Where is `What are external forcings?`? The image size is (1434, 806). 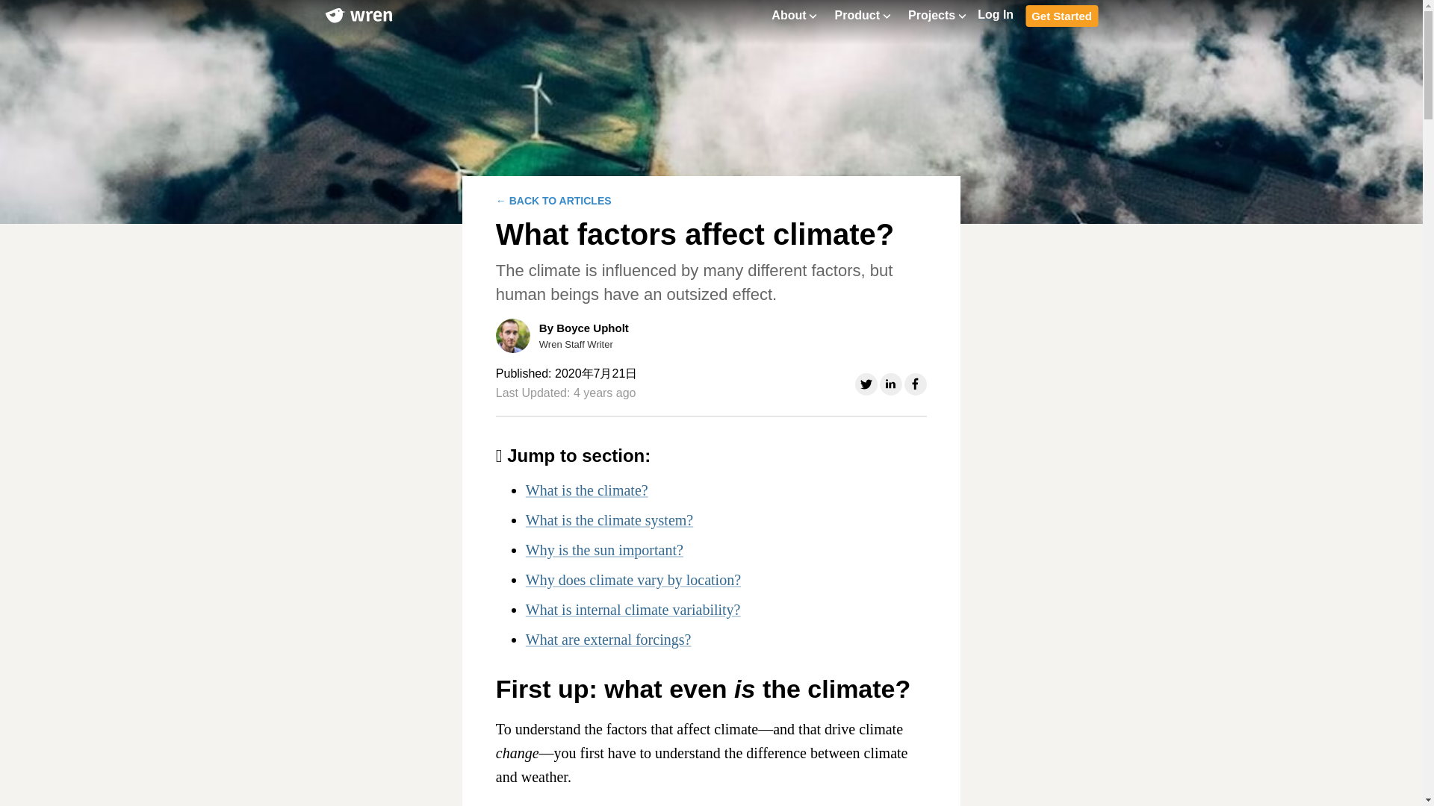
What are external forcings? is located at coordinates (608, 639).